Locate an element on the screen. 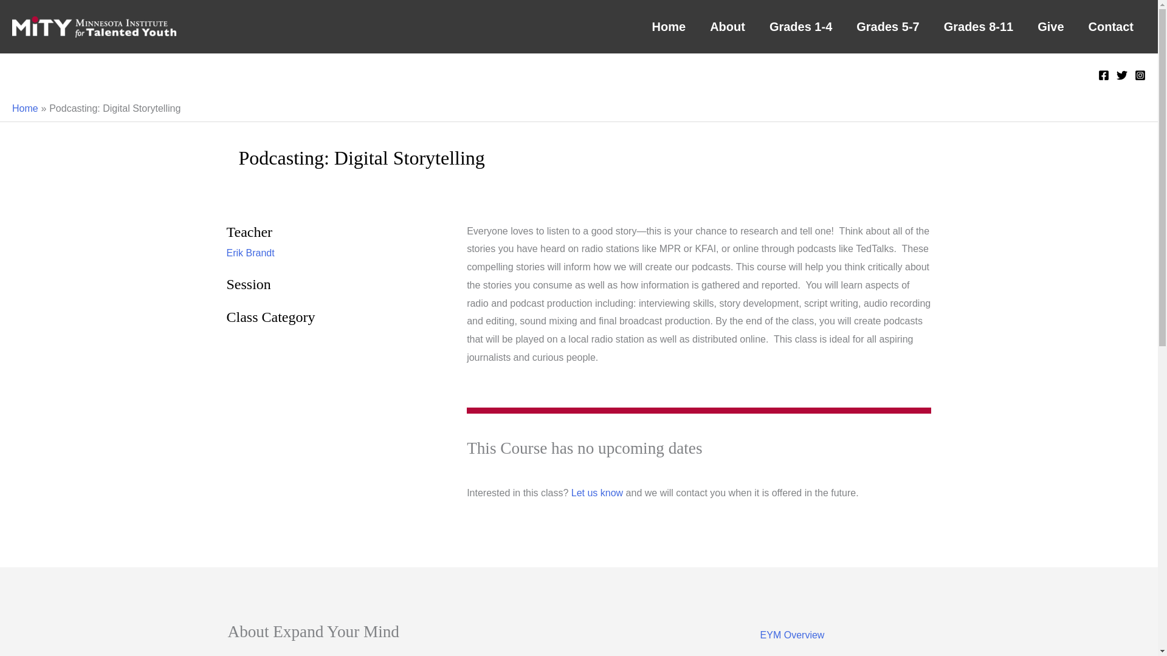 The width and height of the screenshot is (1167, 656). Grades 8-11 is located at coordinates (979, 27).